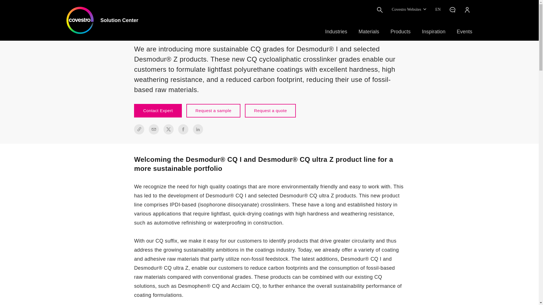 Image resolution: width=543 pixels, height=305 pixels. Describe the element at coordinates (336, 32) in the screenshot. I see `Industries` at that location.